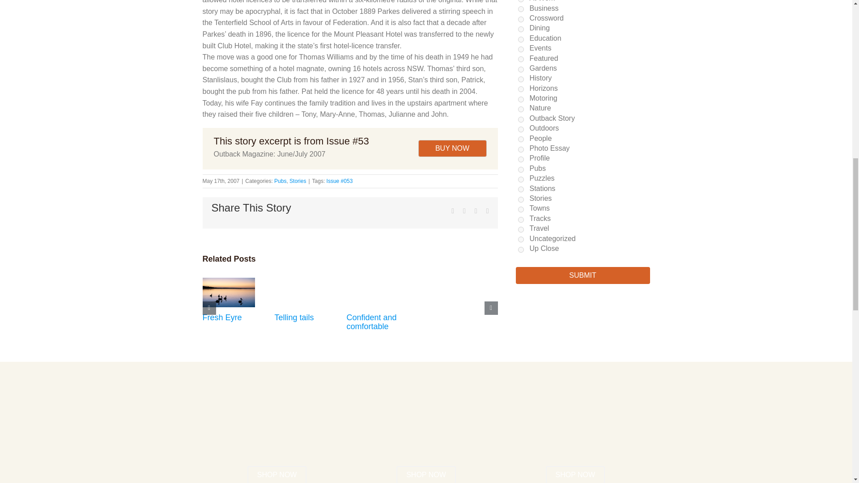 This screenshot has height=483, width=859. What do you see at coordinates (426, 436) in the screenshot?
I see `heading-issues-cta` at bounding box center [426, 436].